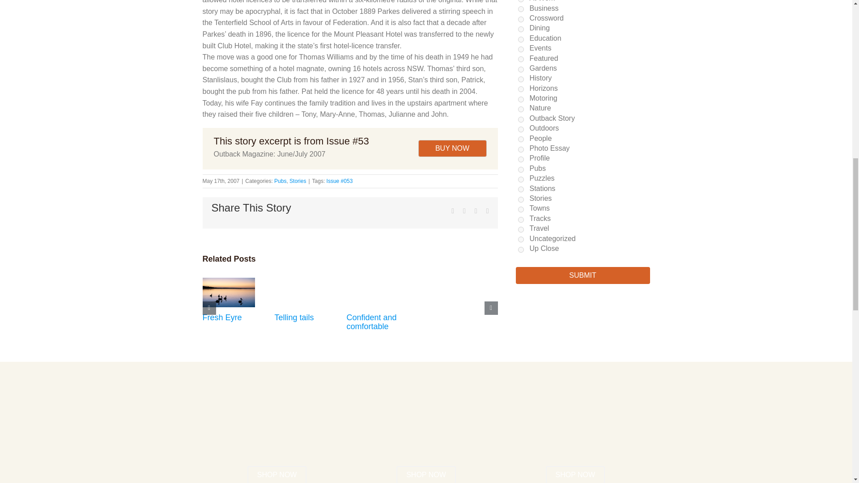 This screenshot has height=483, width=859. What do you see at coordinates (426, 436) in the screenshot?
I see `heading-issues-cta` at bounding box center [426, 436].